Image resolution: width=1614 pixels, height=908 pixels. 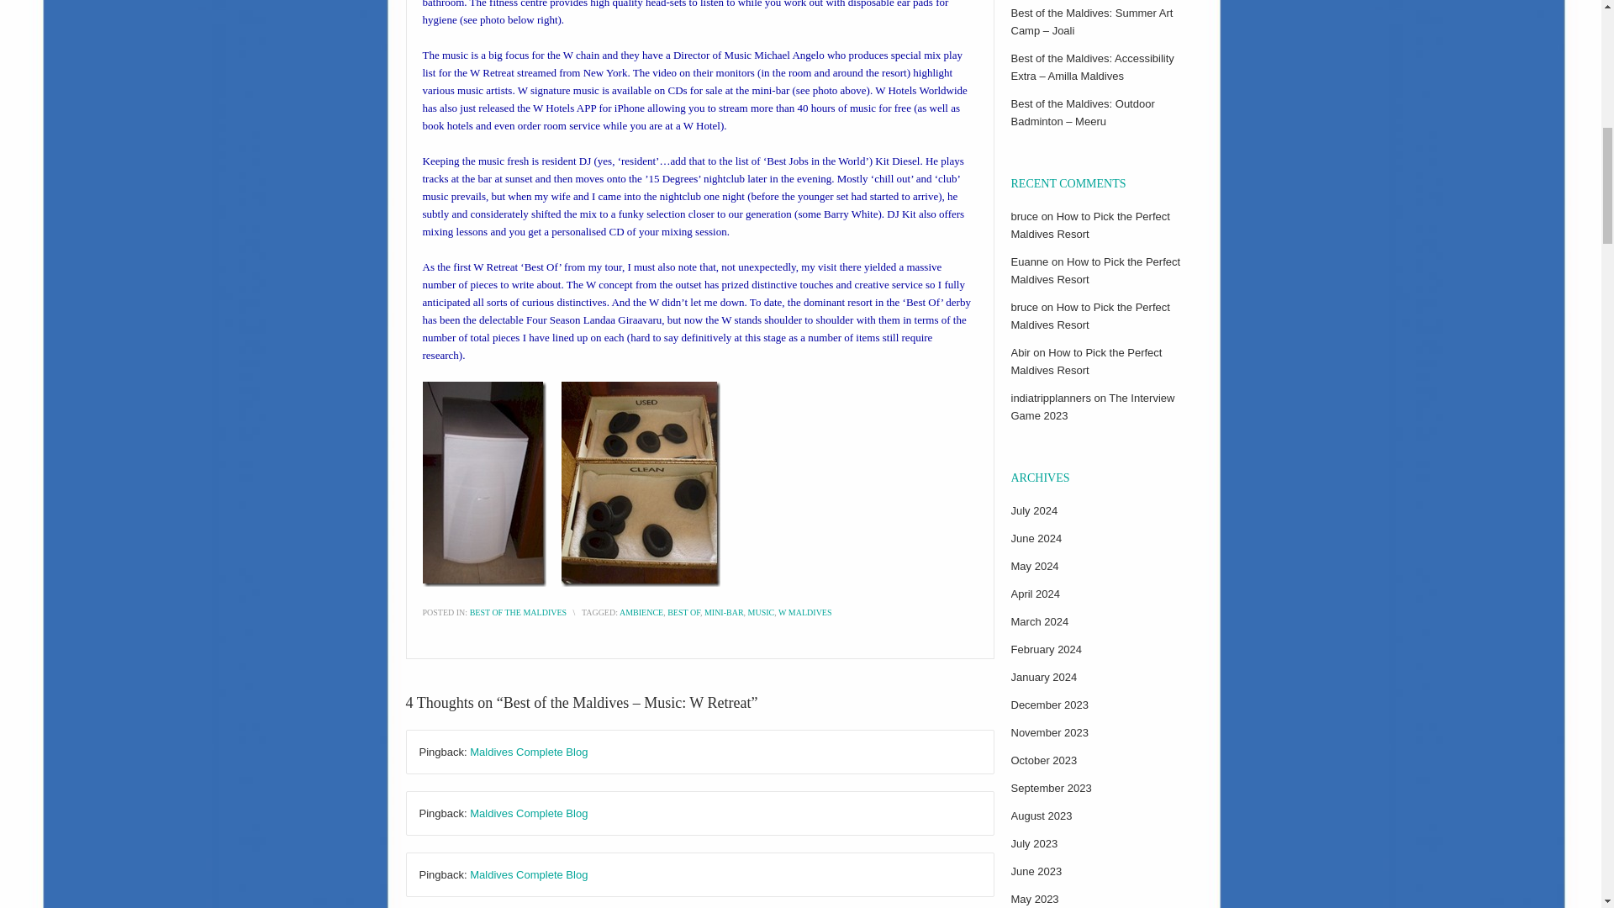 What do you see at coordinates (724, 612) in the screenshot?
I see `MINI-BAR` at bounding box center [724, 612].